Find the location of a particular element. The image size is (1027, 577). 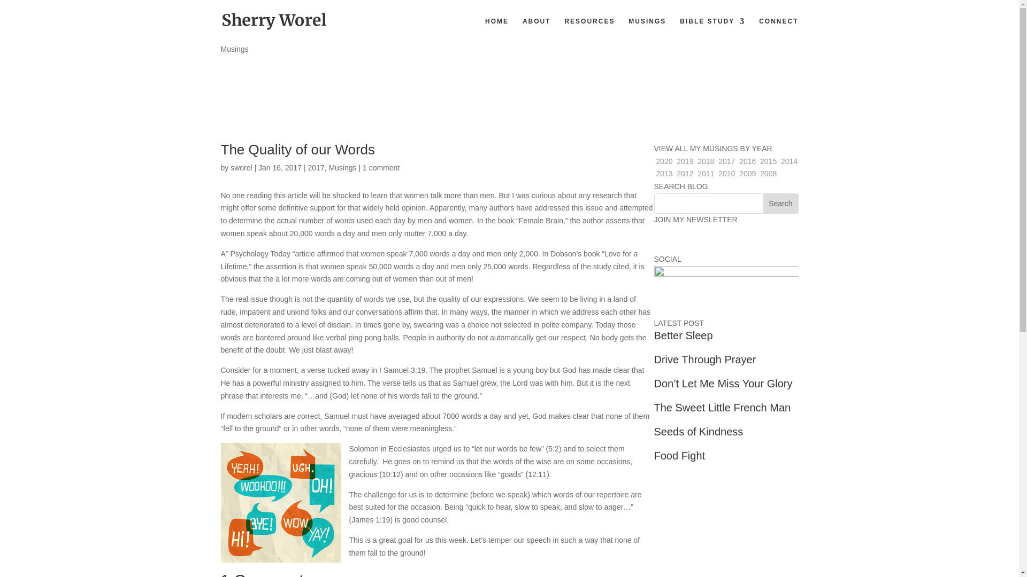

2012 is located at coordinates (685, 173).